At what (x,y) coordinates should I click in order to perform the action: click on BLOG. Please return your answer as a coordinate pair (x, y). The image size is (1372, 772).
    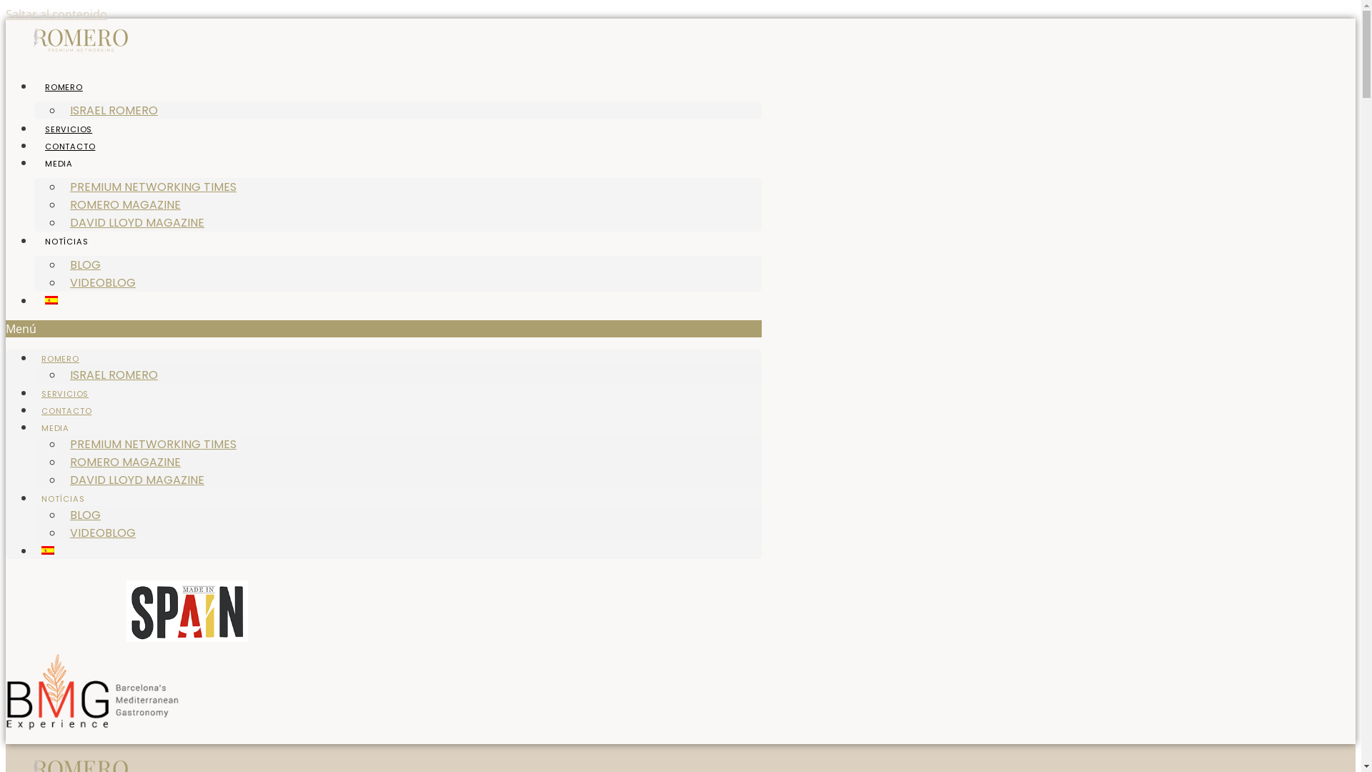
    Looking at the image, I should click on (86, 515).